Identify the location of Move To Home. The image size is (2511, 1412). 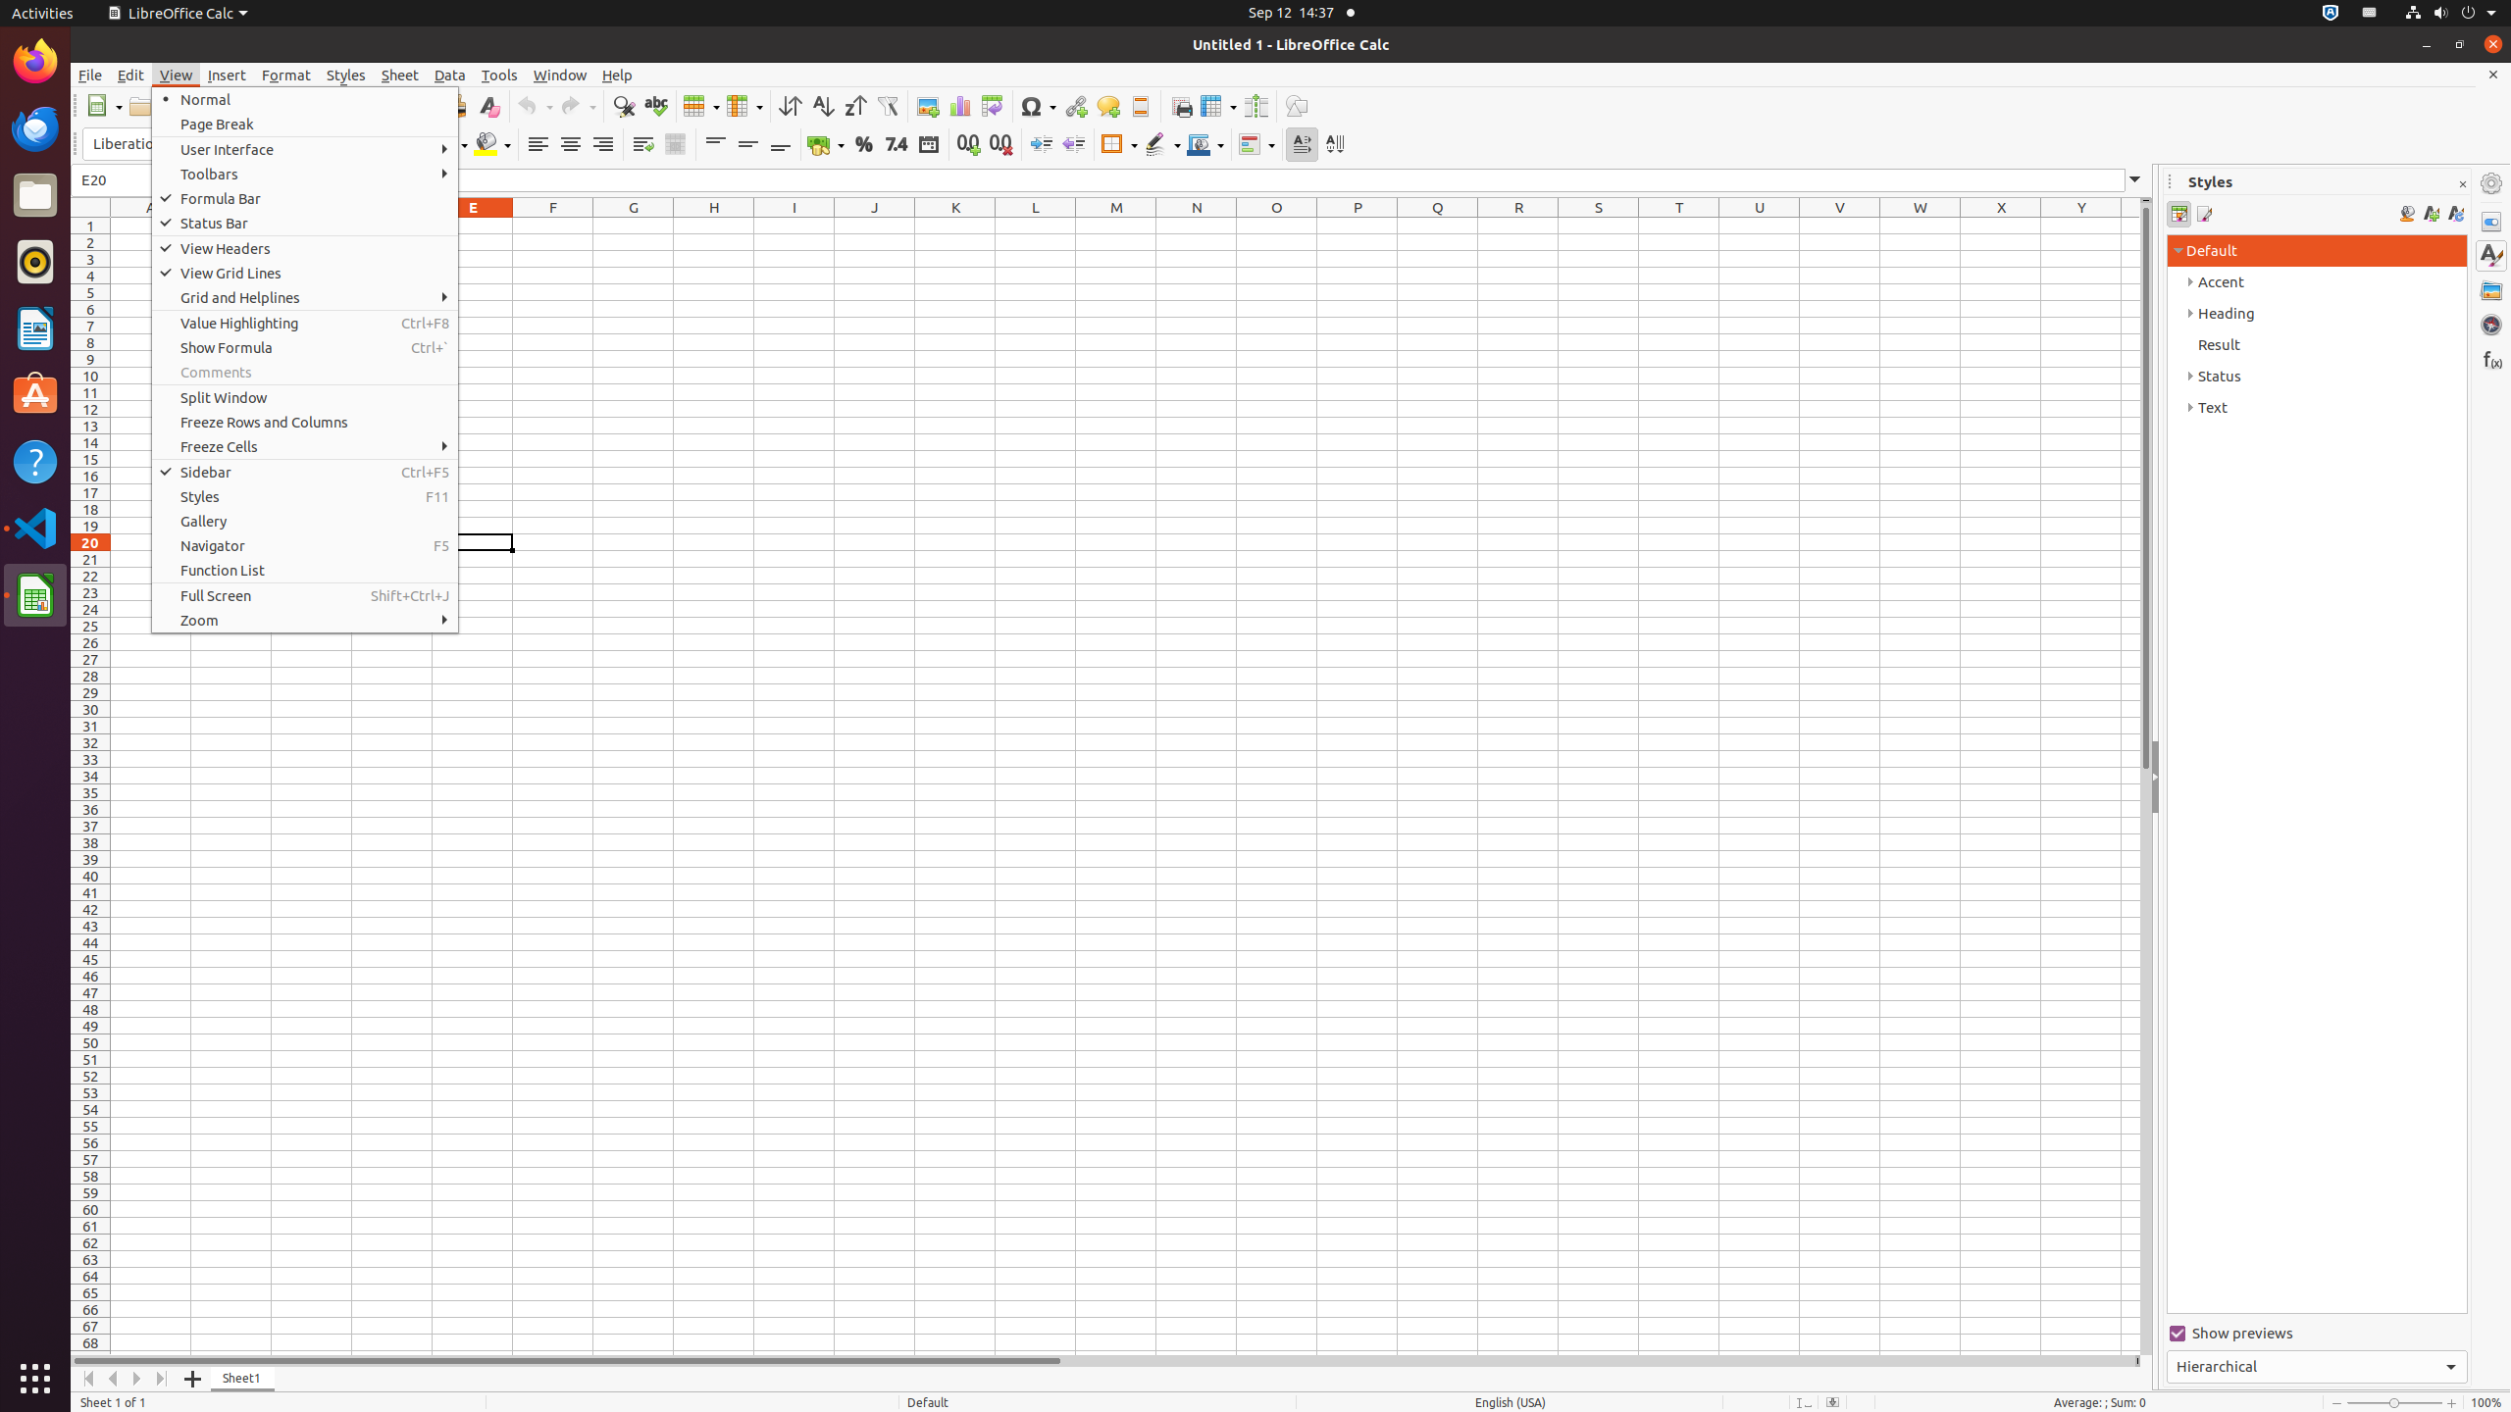
(88, 1379).